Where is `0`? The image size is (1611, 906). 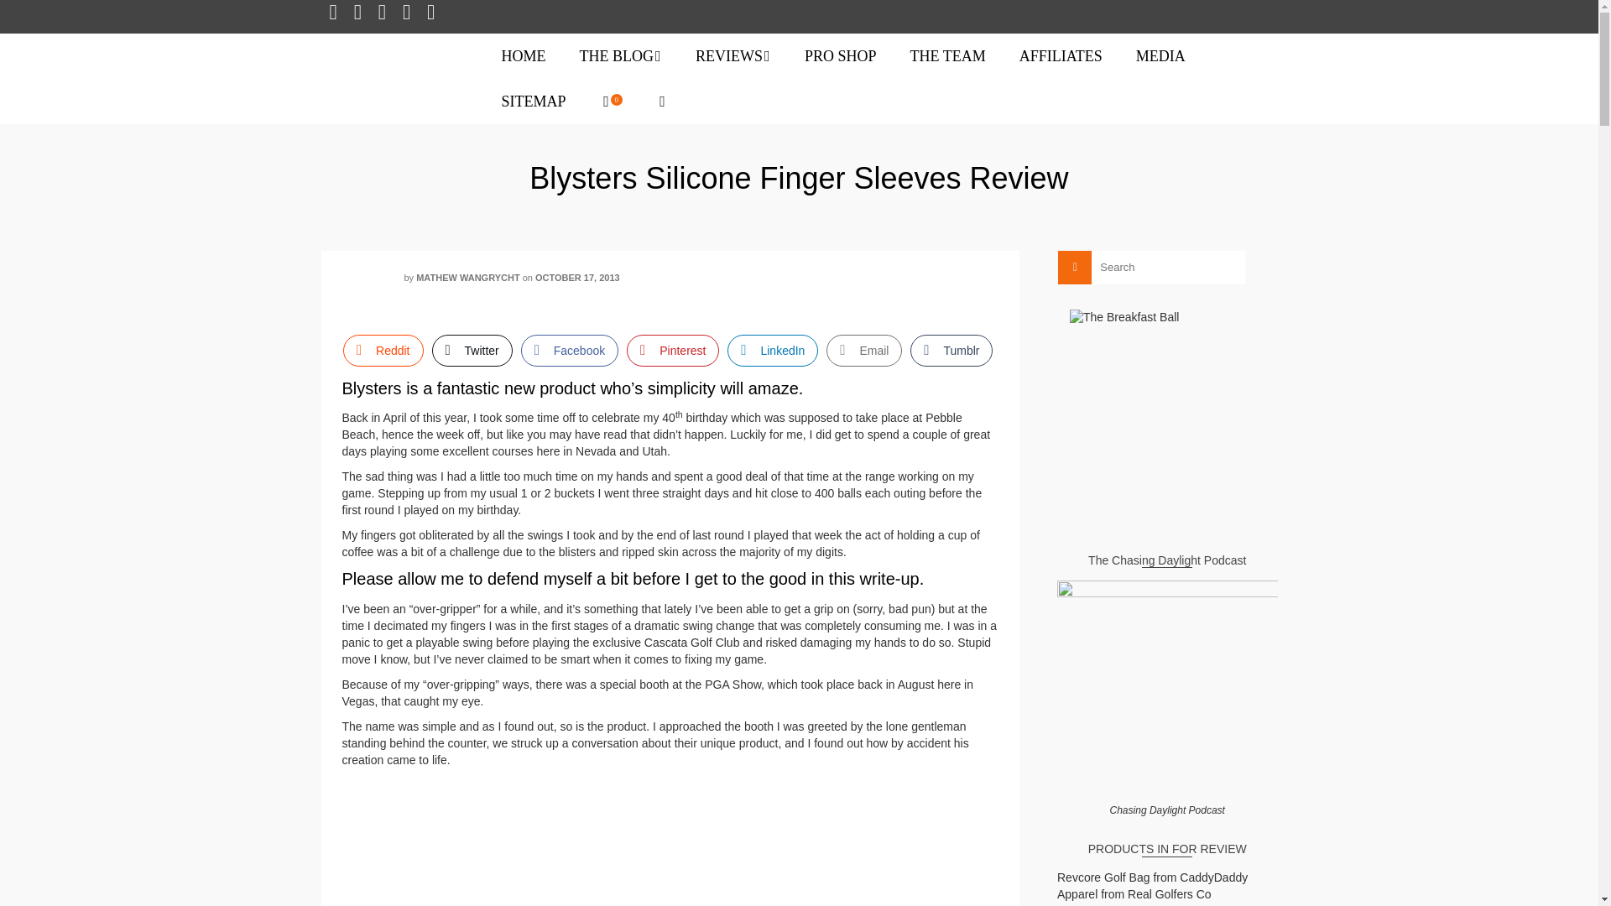 0 is located at coordinates (611, 101).